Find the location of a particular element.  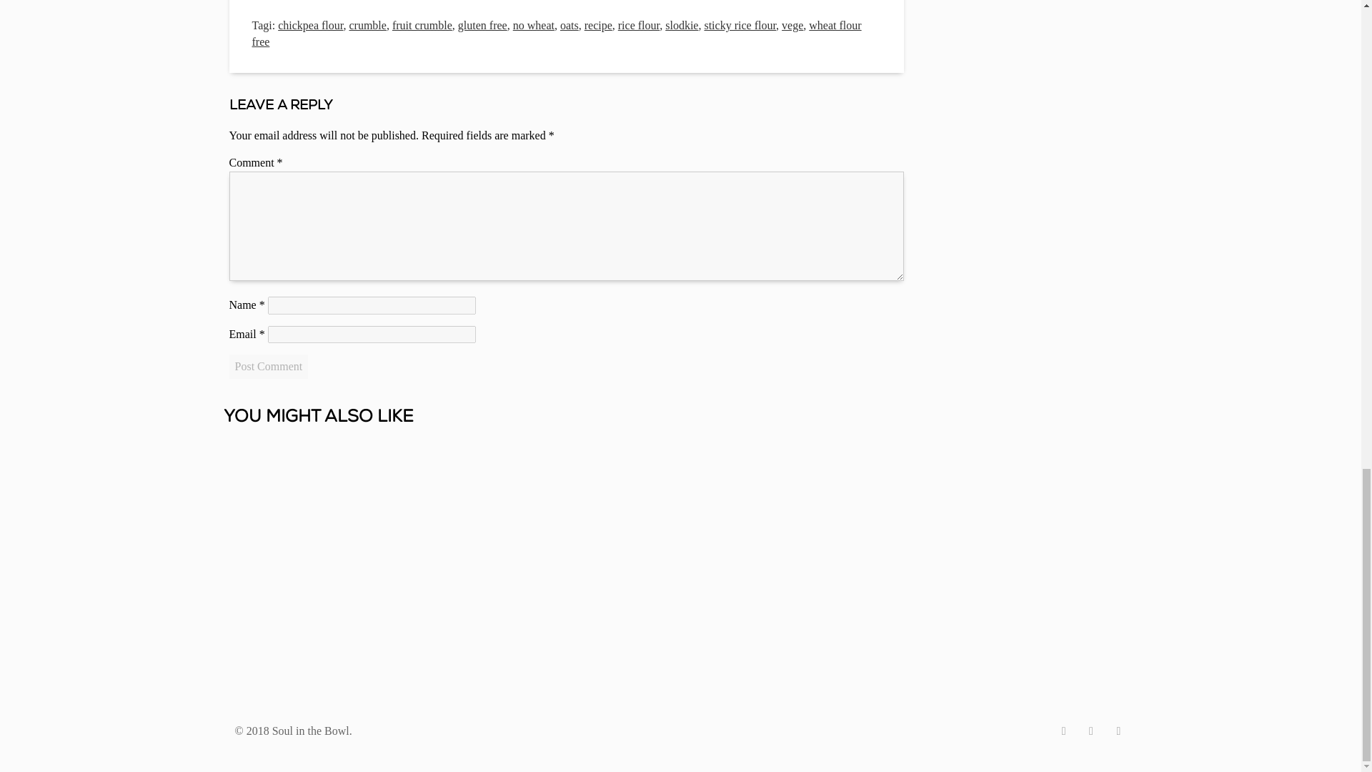

vege is located at coordinates (792, 26).